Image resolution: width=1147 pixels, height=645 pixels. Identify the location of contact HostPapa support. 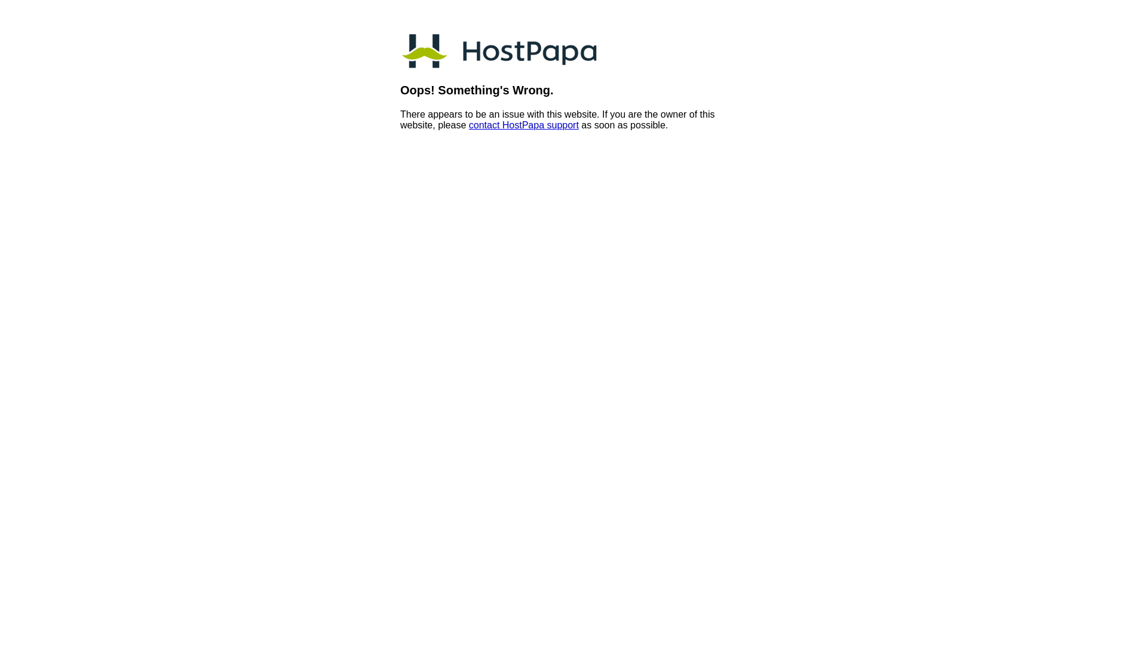
(523, 125).